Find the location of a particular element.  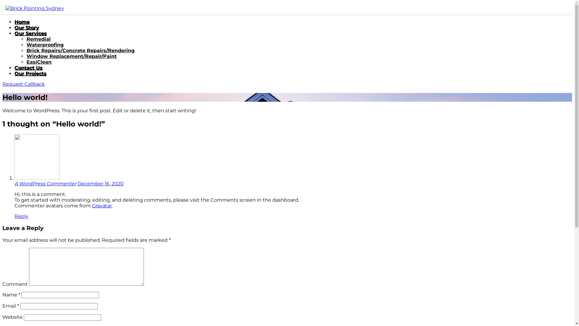

EasiClean is located at coordinates (39, 62).